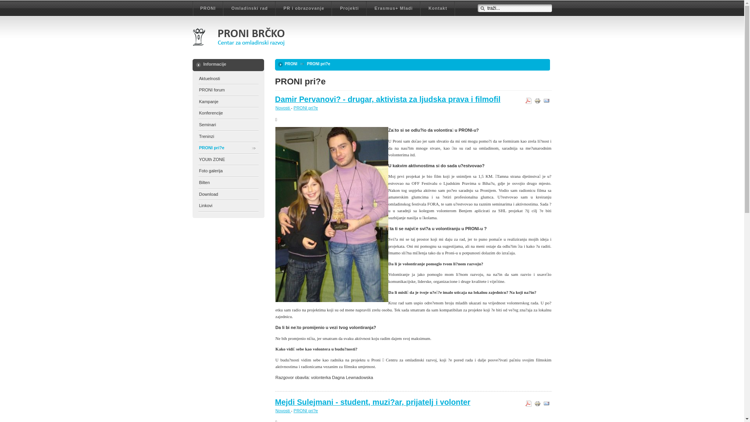 The image size is (750, 422). Describe the element at coordinates (208, 9) in the screenshot. I see `PRONI` at that location.